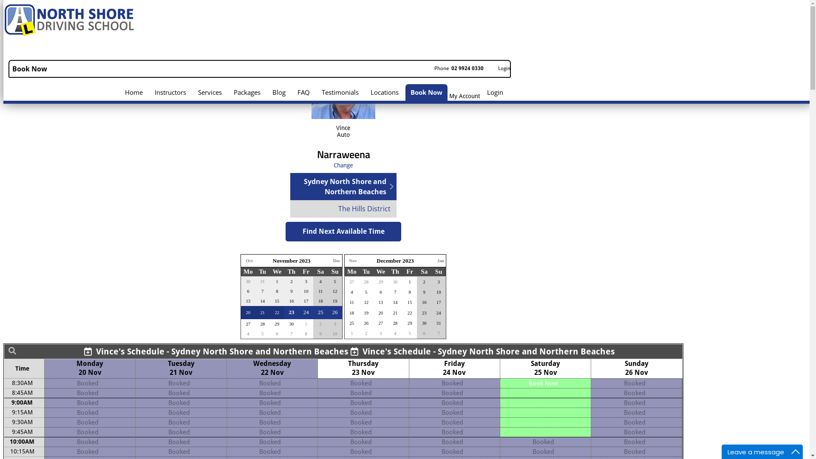 This screenshot has height=459, width=816. What do you see at coordinates (352, 333) in the screenshot?
I see `1` at bounding box center [352, 333].